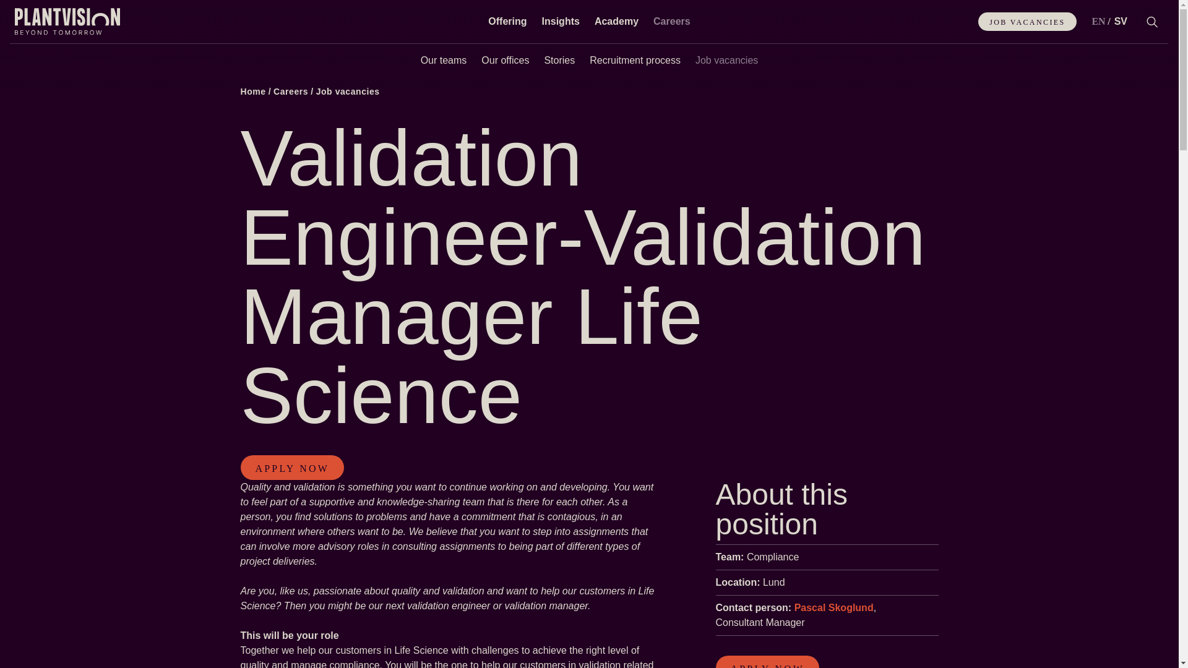 The image size is (1188, 668). I want to click on Our offices, so click(505, 58).